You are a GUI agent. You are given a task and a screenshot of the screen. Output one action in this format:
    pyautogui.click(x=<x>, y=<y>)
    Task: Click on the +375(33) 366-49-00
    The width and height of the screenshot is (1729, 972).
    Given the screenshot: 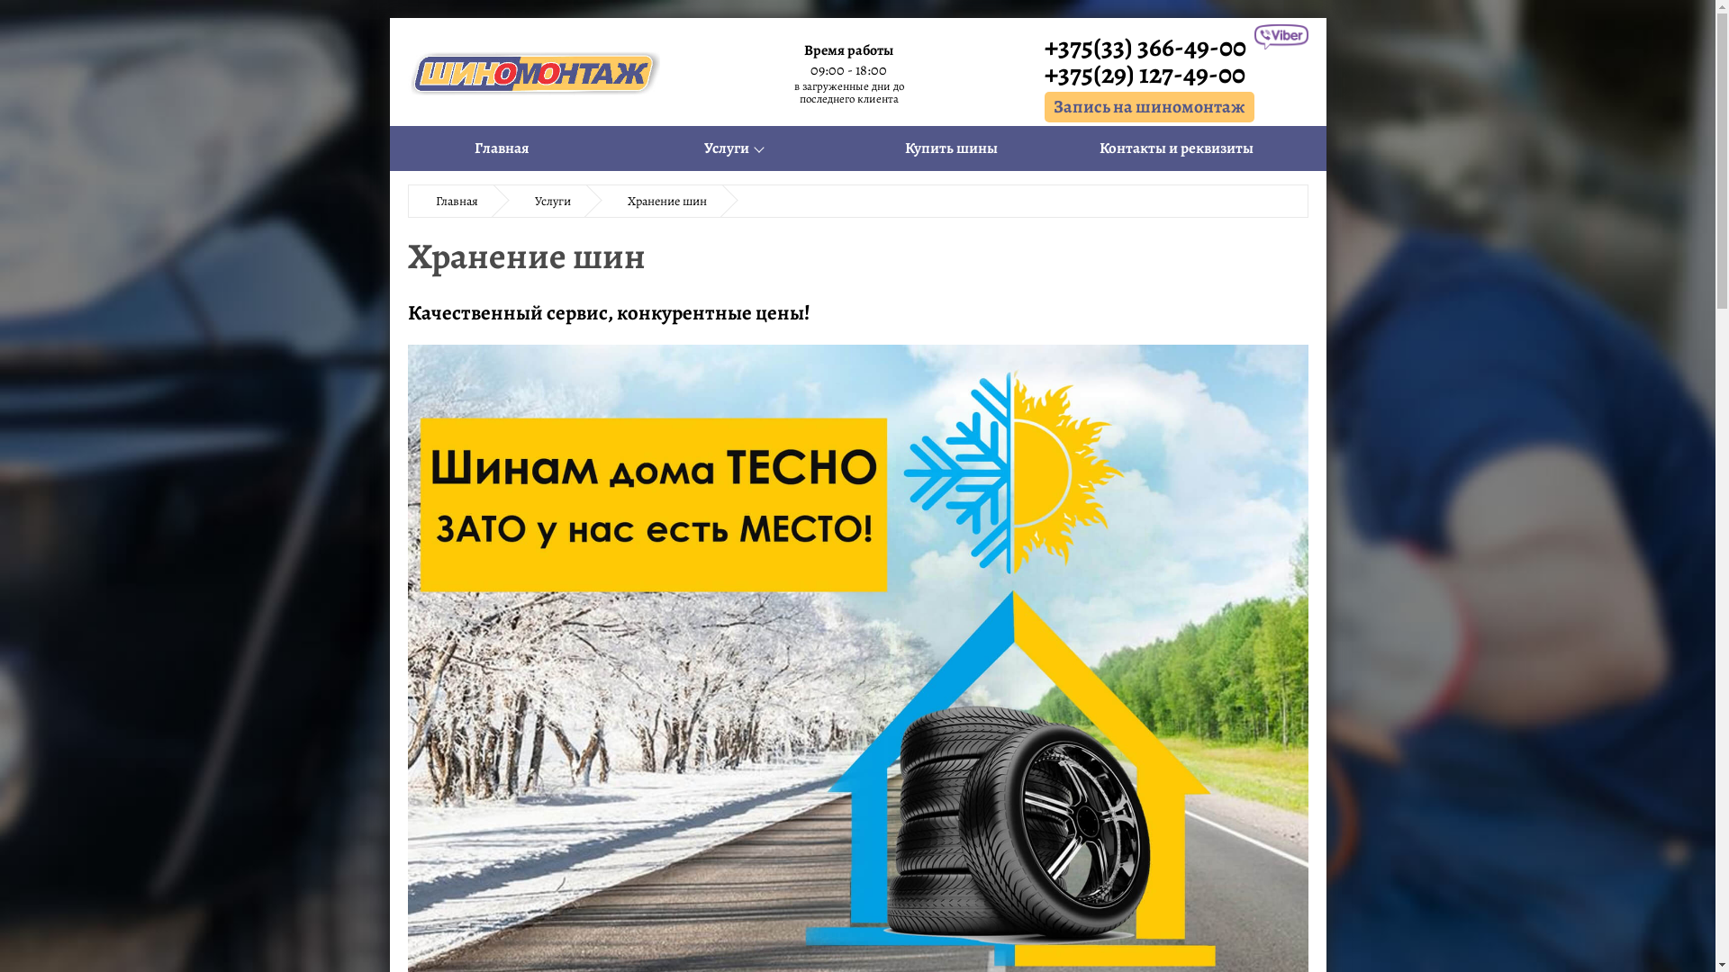 What is the action you would take?
    pyautogui.click(x=1149, y=47)
    